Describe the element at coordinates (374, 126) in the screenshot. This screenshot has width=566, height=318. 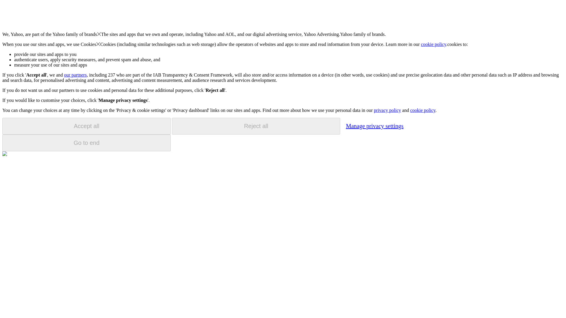
I see `Manage privacy settings` at that location.